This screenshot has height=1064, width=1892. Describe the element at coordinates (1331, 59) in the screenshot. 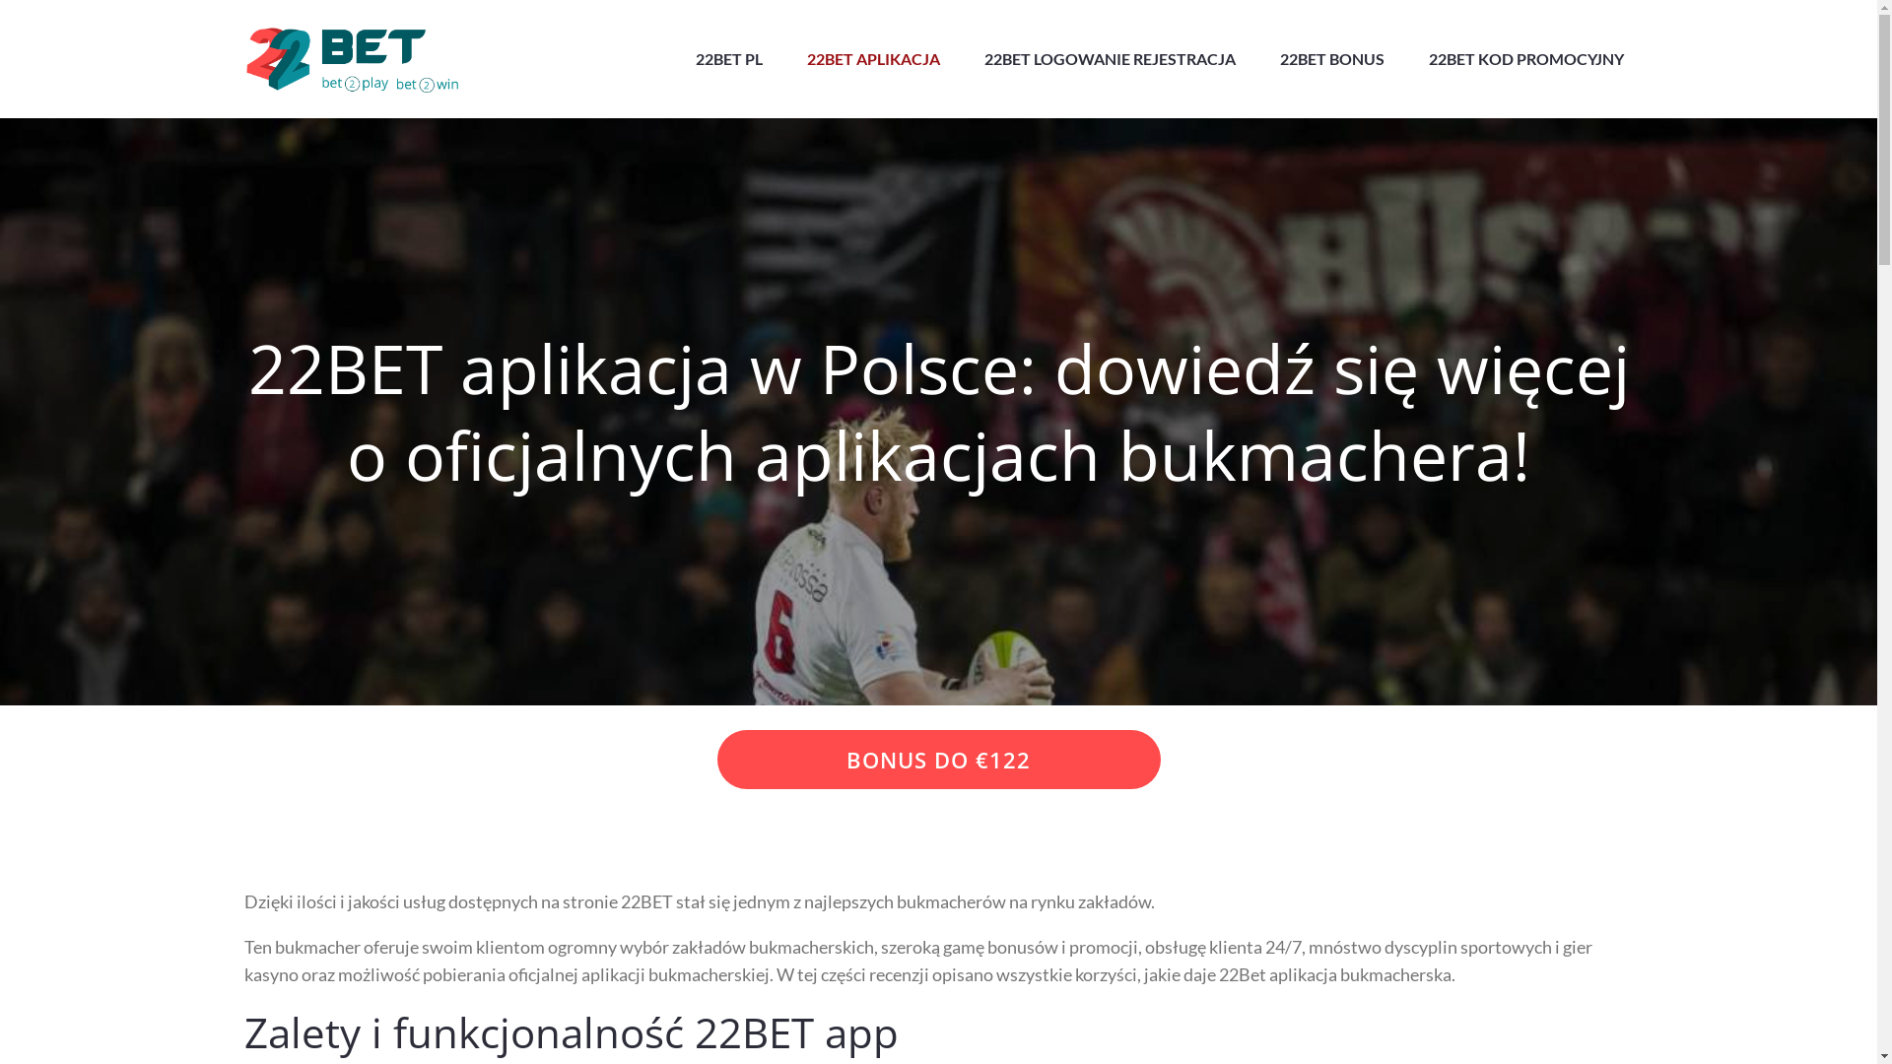

I see `22BET BONUS` at that location.